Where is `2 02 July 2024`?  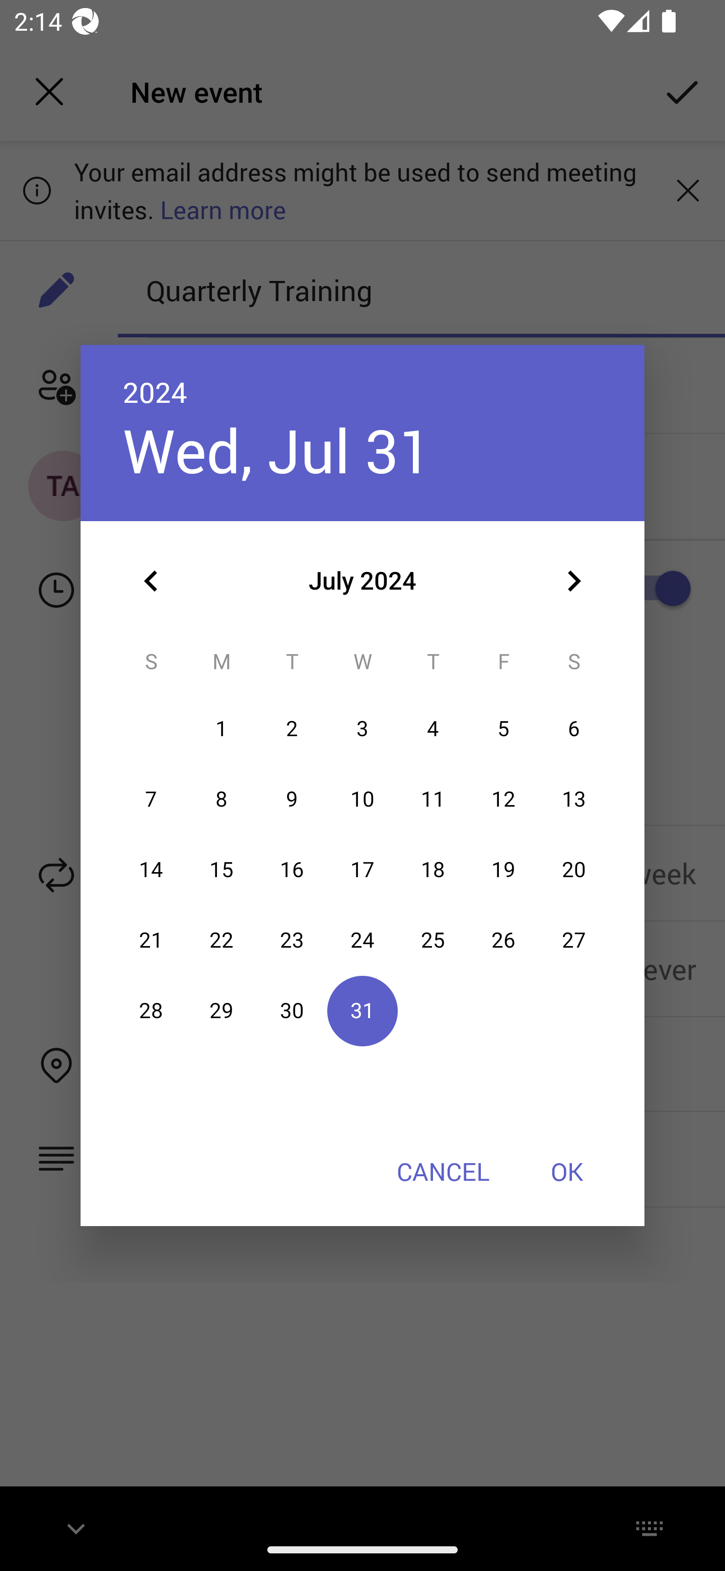
2 02 July 2024 is located at coordinates (292, 730).